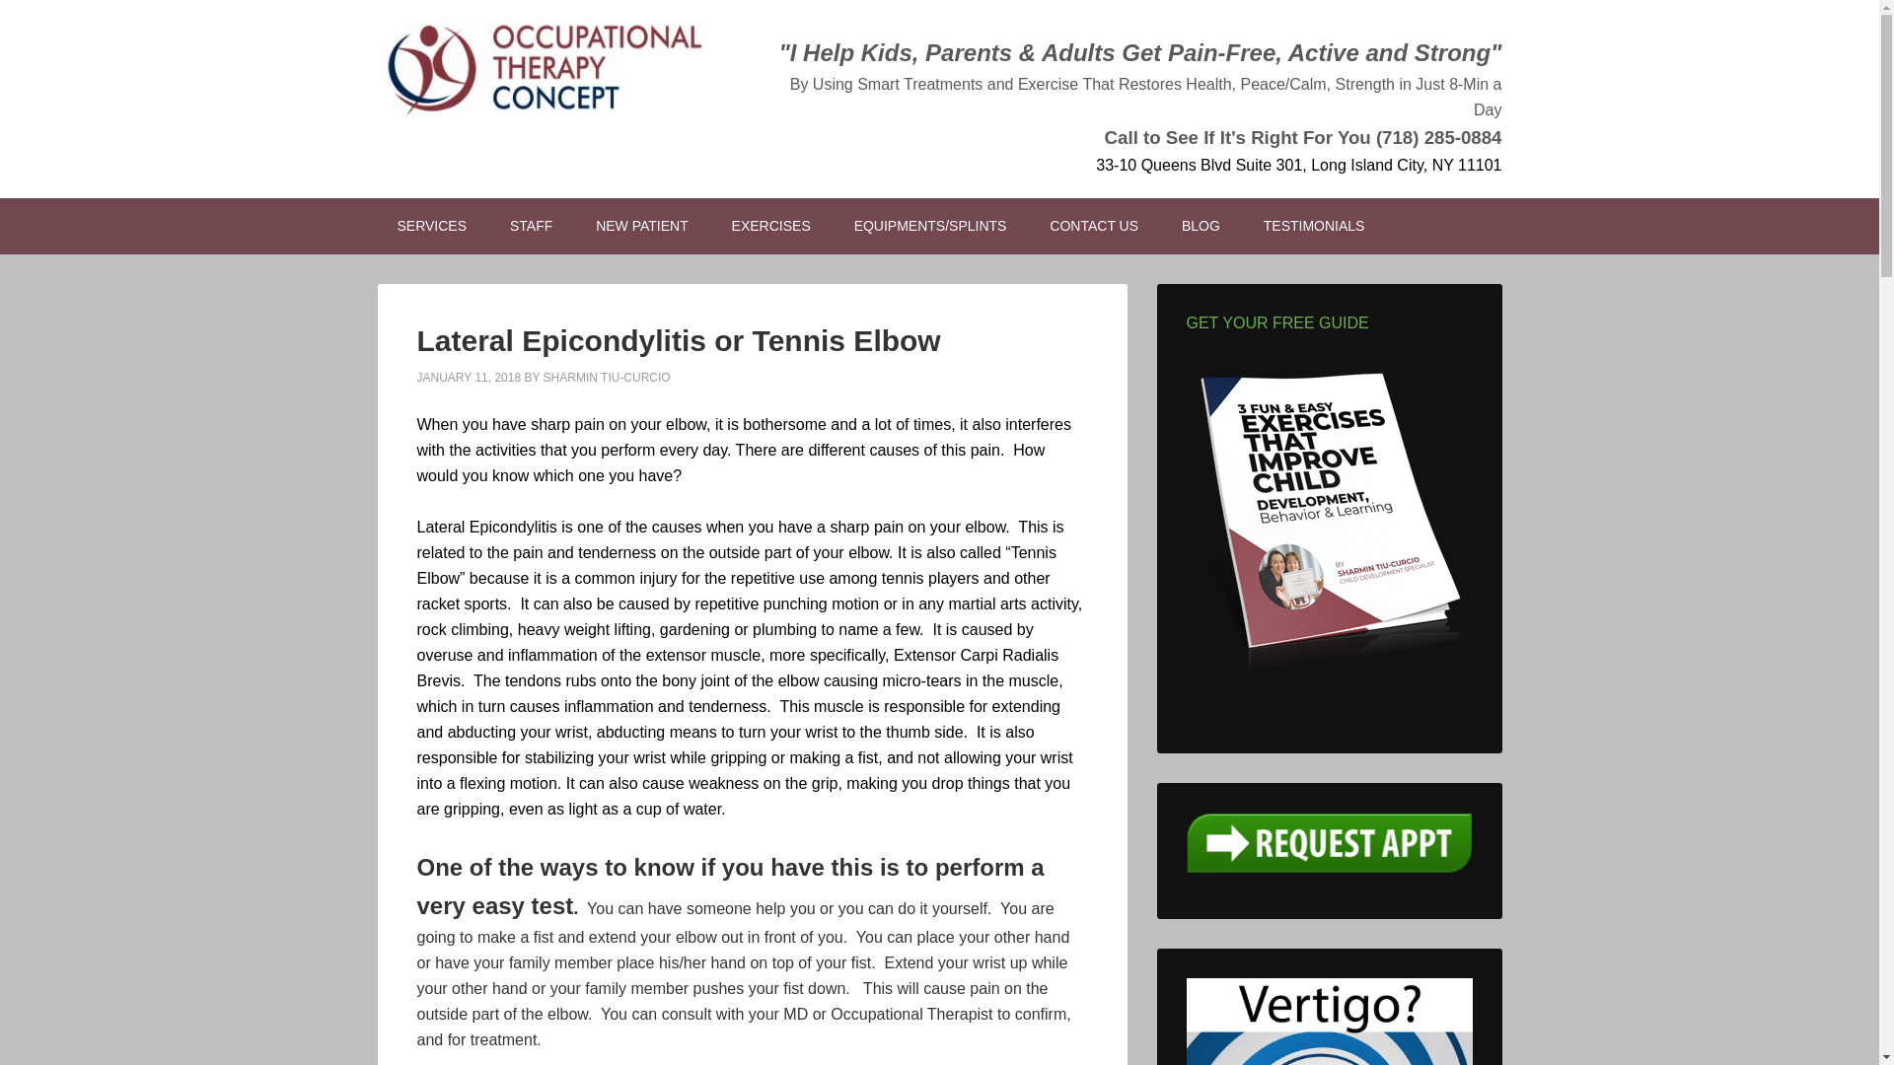 The width and height of the screenshot is (1894, 1065). Describe the element at coordinates (531, 226) in the screenshot. I see `STAFF` at that location.